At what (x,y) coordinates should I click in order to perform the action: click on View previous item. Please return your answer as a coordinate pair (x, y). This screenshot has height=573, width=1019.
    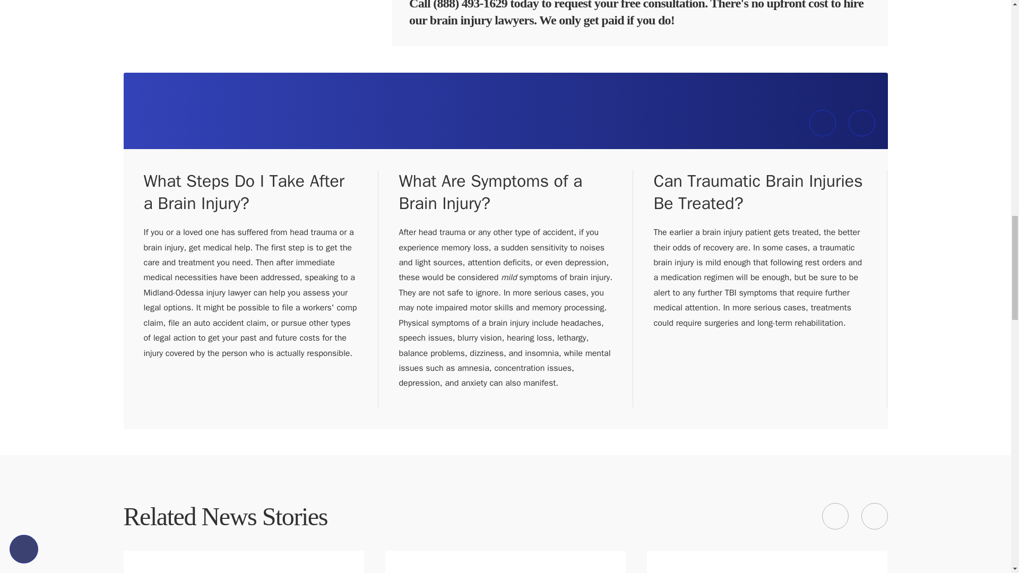
    Looking at the image, I should click on (834, 516).